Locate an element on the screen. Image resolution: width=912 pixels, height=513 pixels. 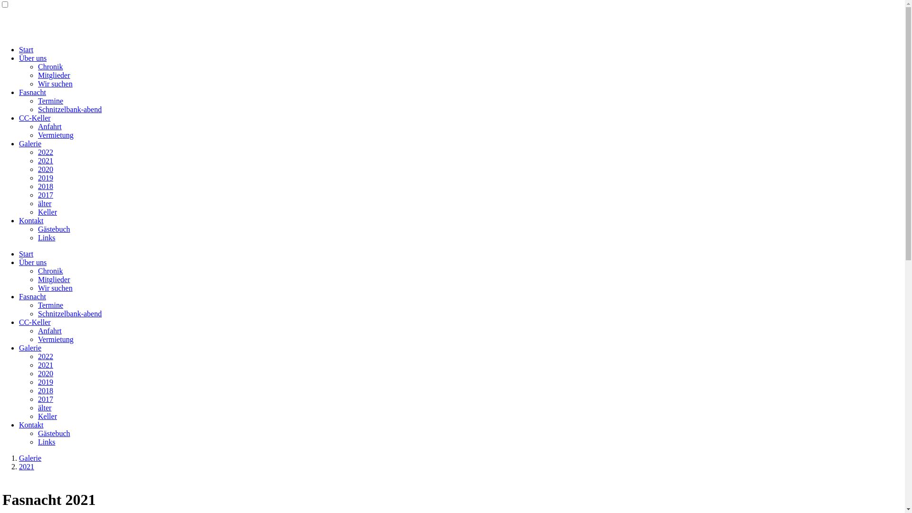
2018 is located at coordinates (46, 390).